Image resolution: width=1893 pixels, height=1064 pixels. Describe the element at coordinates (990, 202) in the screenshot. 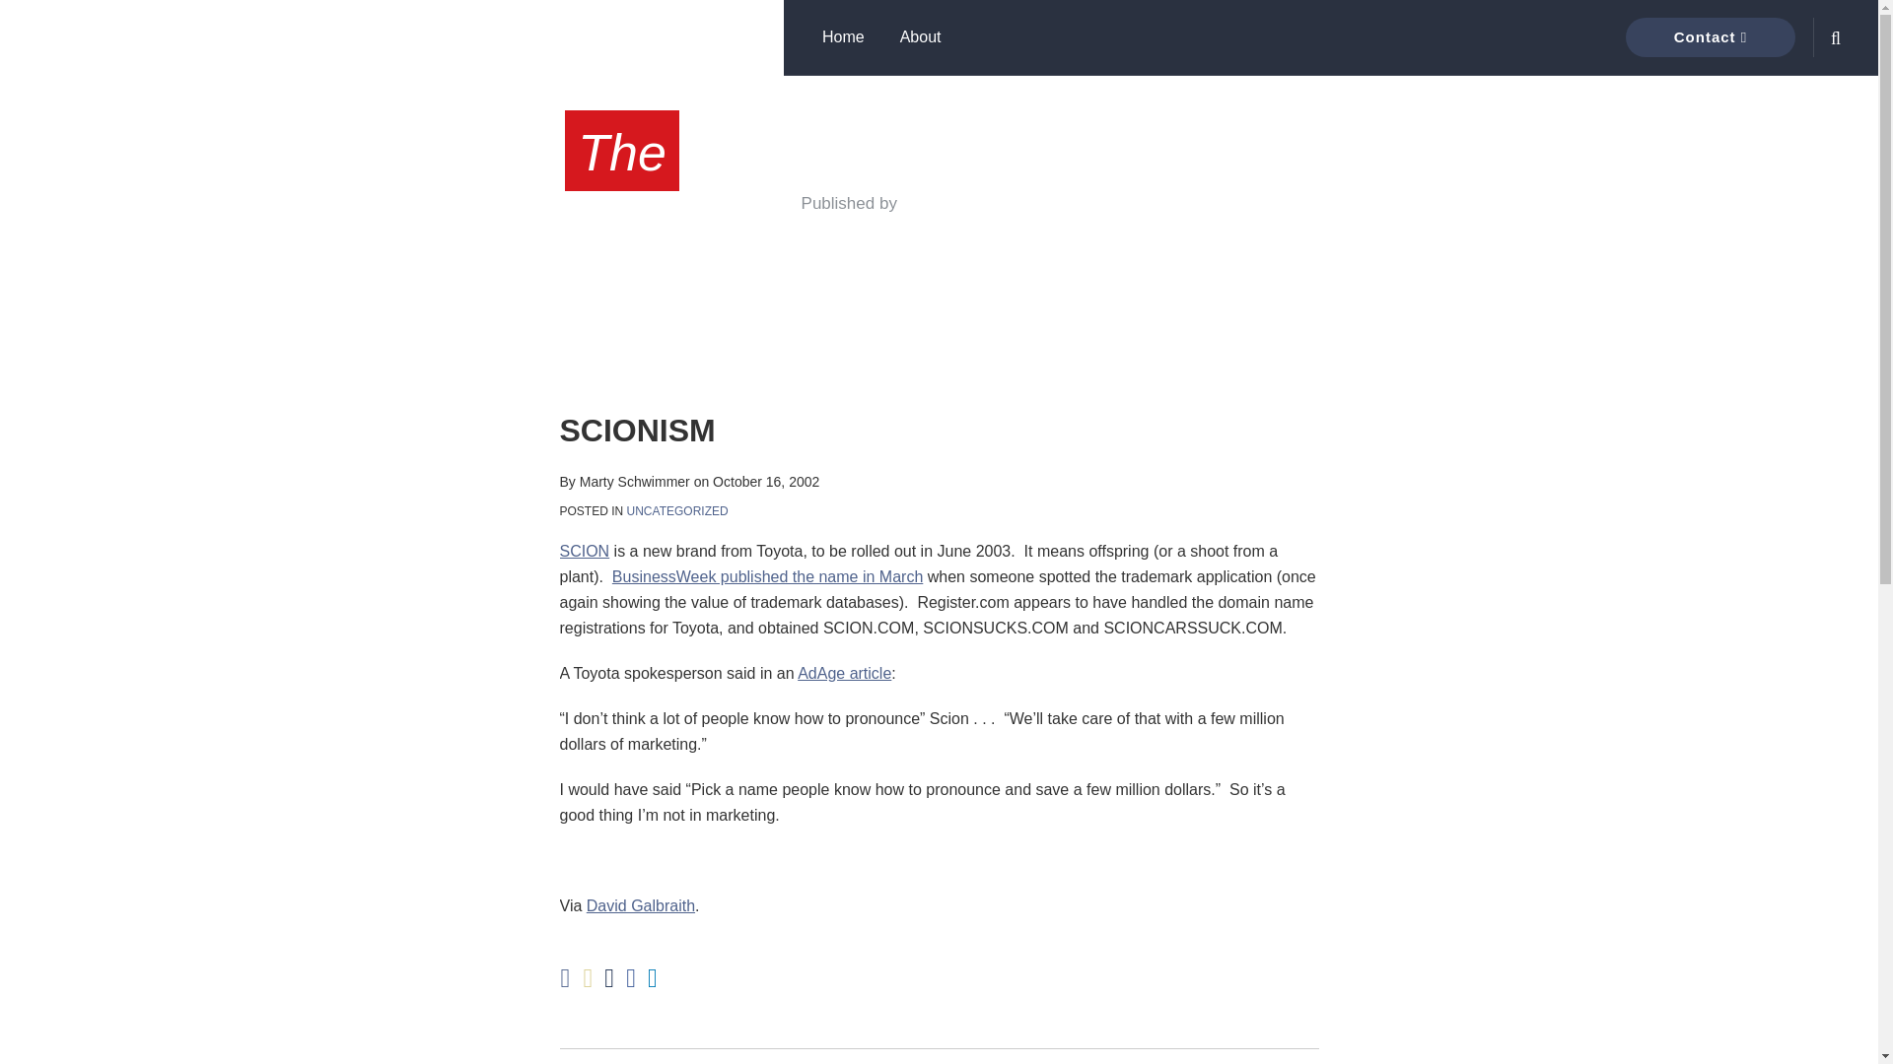

I see `Martin Schwimmer` at that location.